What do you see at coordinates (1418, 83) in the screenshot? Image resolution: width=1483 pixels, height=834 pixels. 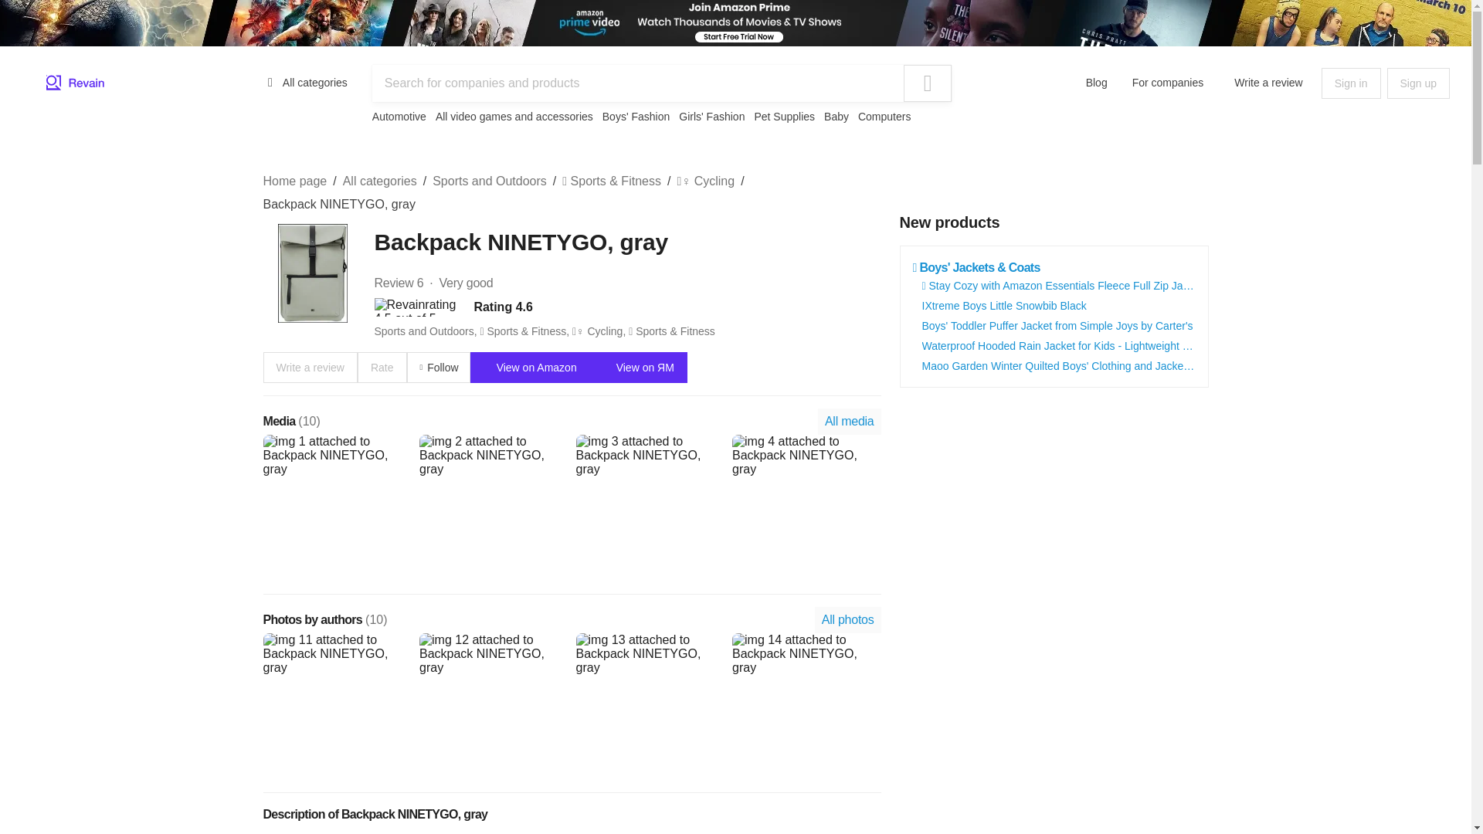 I see `Sign up` at bounding box center [1418, 83].